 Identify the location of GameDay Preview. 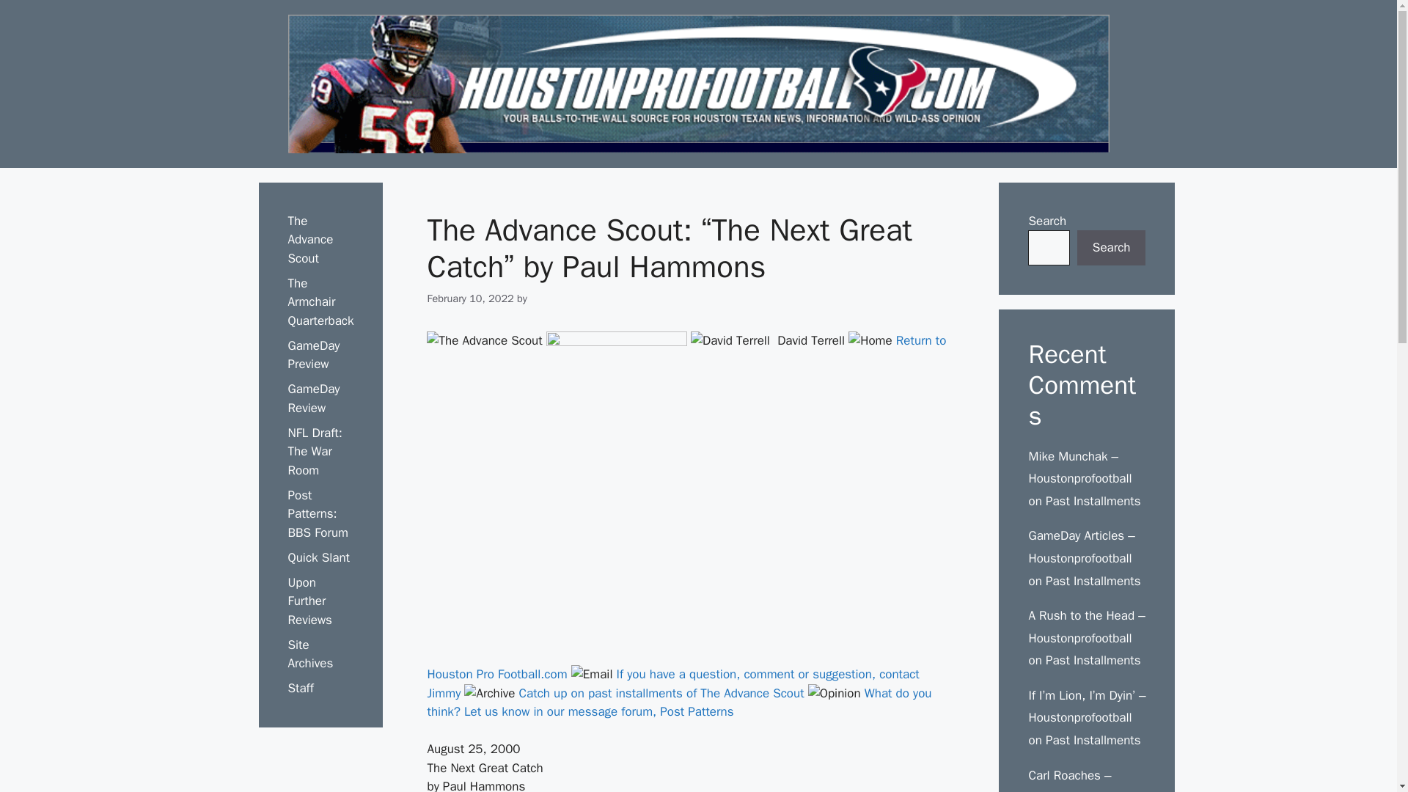
(312, 355).